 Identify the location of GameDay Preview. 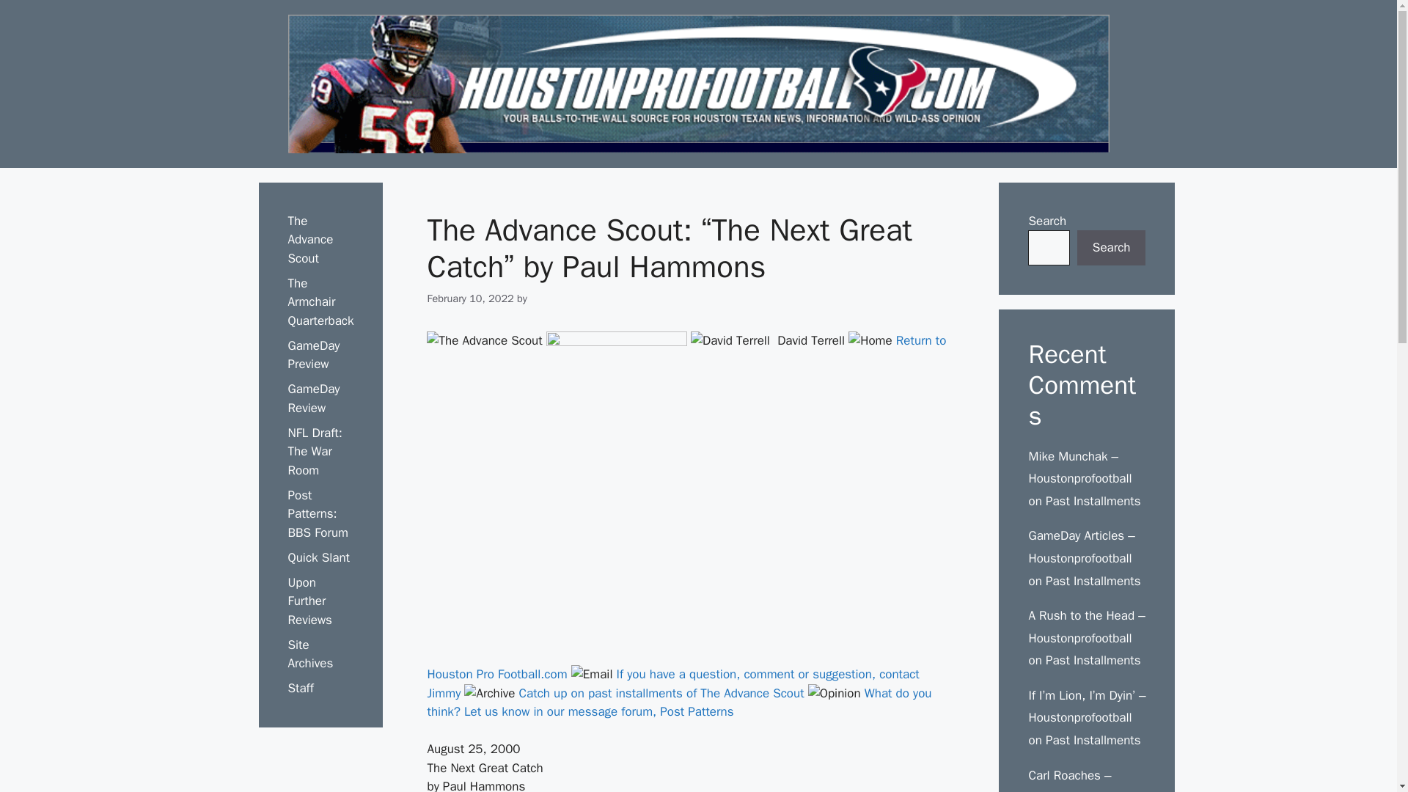
(312, 355).